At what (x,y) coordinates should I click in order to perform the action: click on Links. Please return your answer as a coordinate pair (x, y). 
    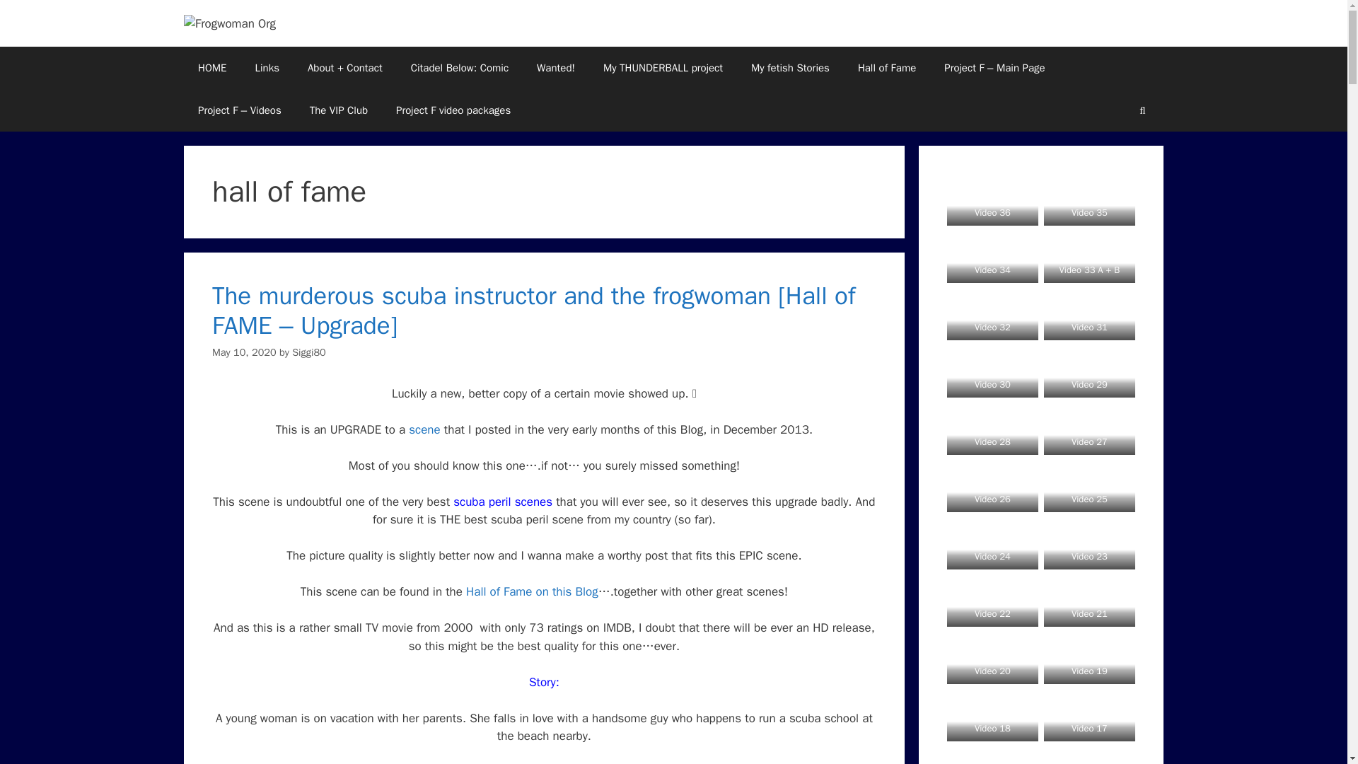
    Looking at the image, I should click on (266, 68).